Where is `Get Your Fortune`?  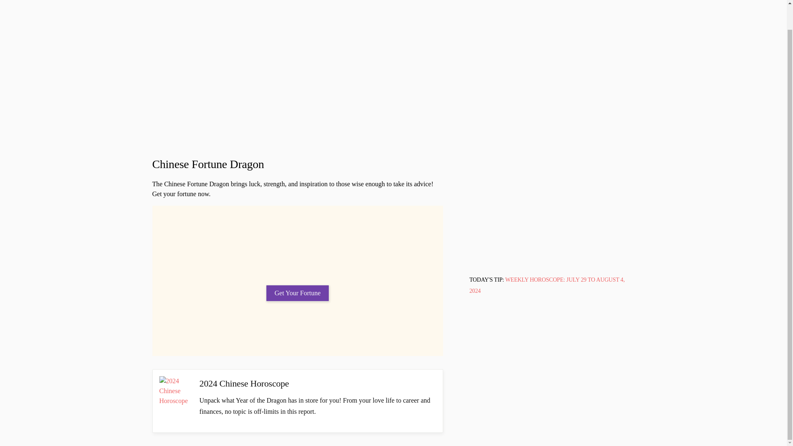
Get Your Fortune is located at coordinates (297, 293).